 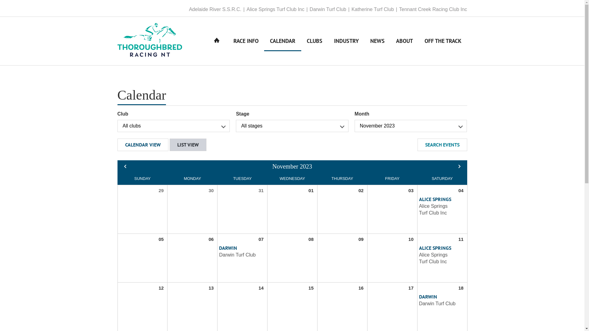 I want to click on Alice Springs Turf Club Inc, so click(x=277, y=10).